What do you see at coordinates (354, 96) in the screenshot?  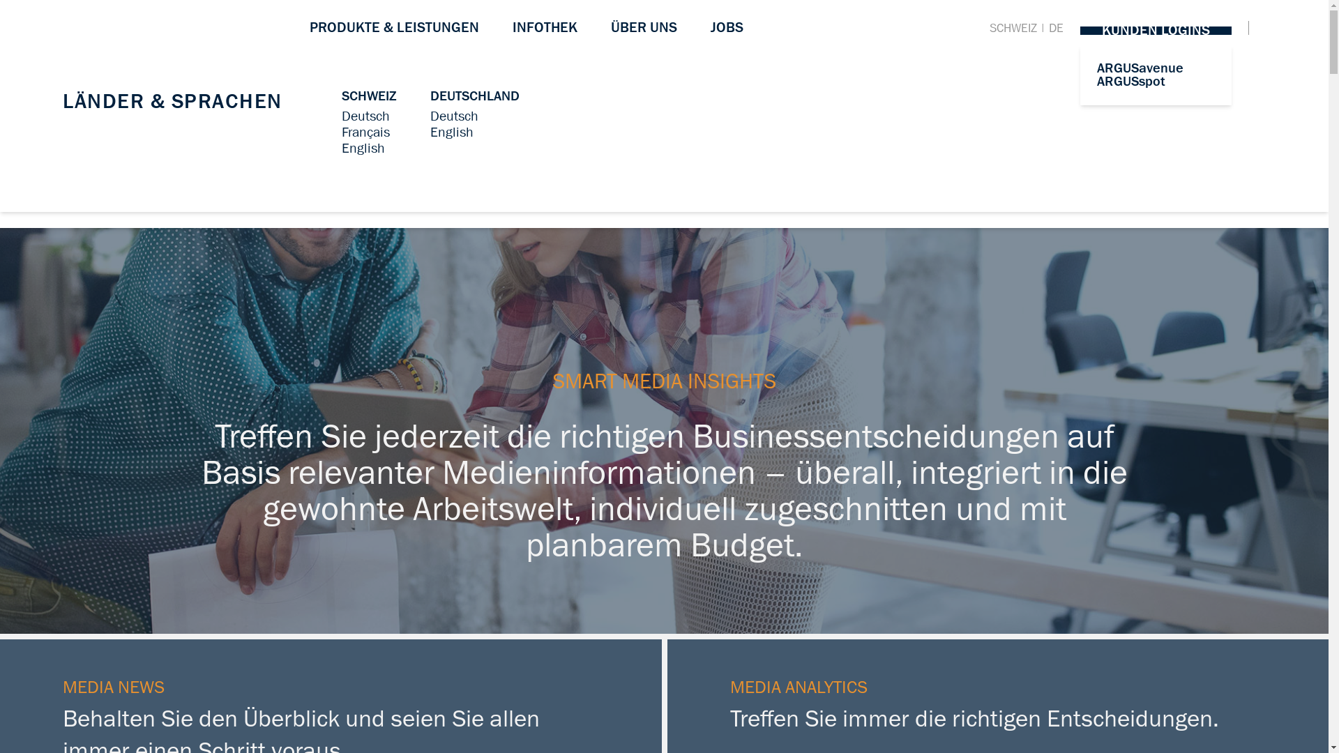 I see `Blog` at bounding box center [354, 96].